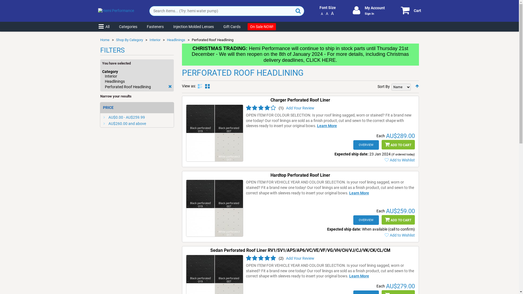  What do you see at coordinates (170, 87) in the screenshot?
I see `Remove This Item` at bounding box center [170, 87].